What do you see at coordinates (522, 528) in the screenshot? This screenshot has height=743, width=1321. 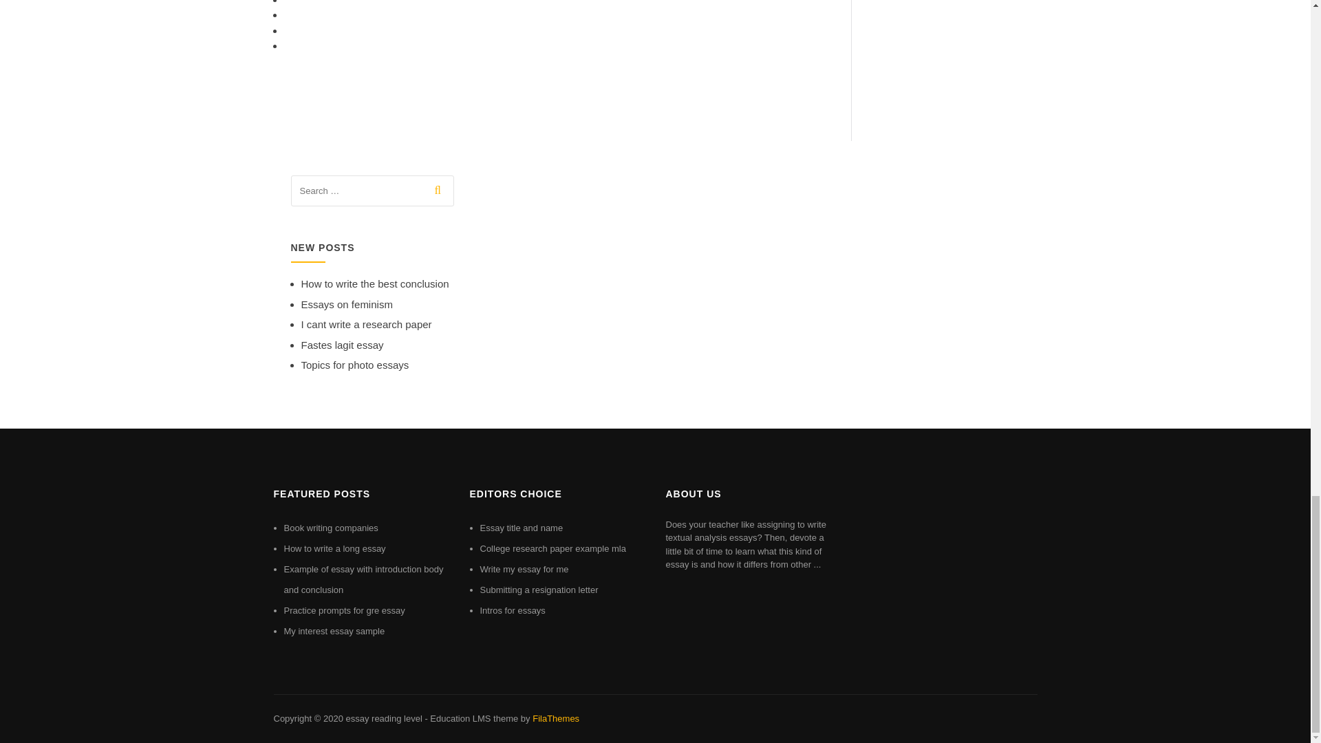 I see `Essay title and name` at bounding box center [522, 528].